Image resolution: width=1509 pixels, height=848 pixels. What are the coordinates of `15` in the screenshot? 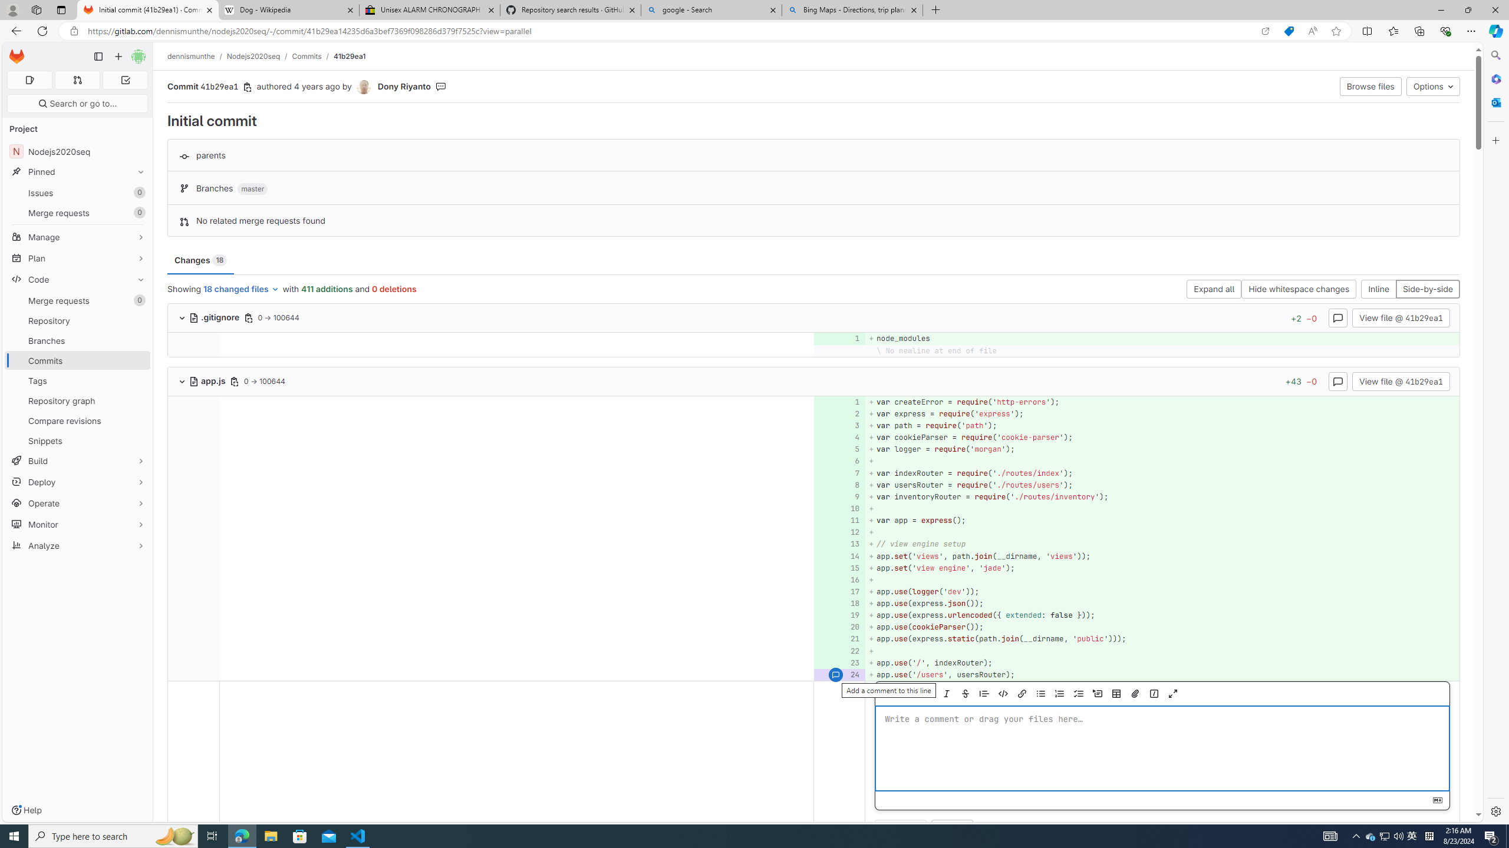 It's located at (838, 568).